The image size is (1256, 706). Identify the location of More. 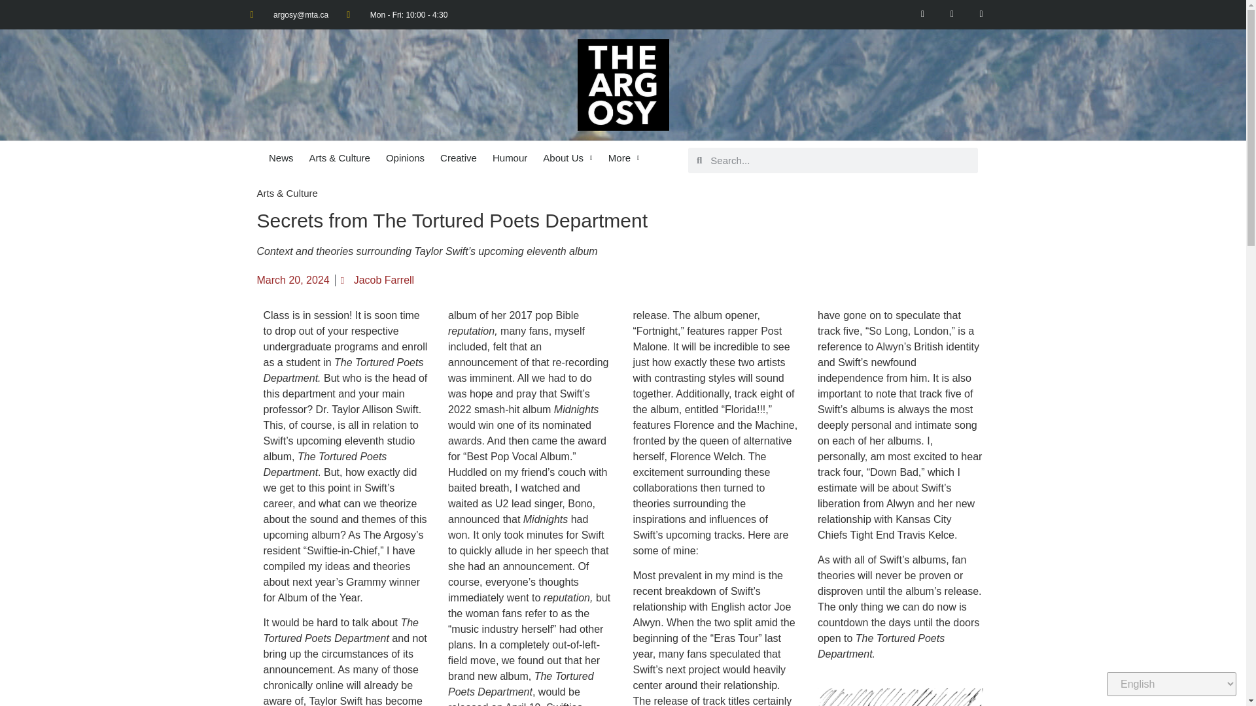
(624, 158).